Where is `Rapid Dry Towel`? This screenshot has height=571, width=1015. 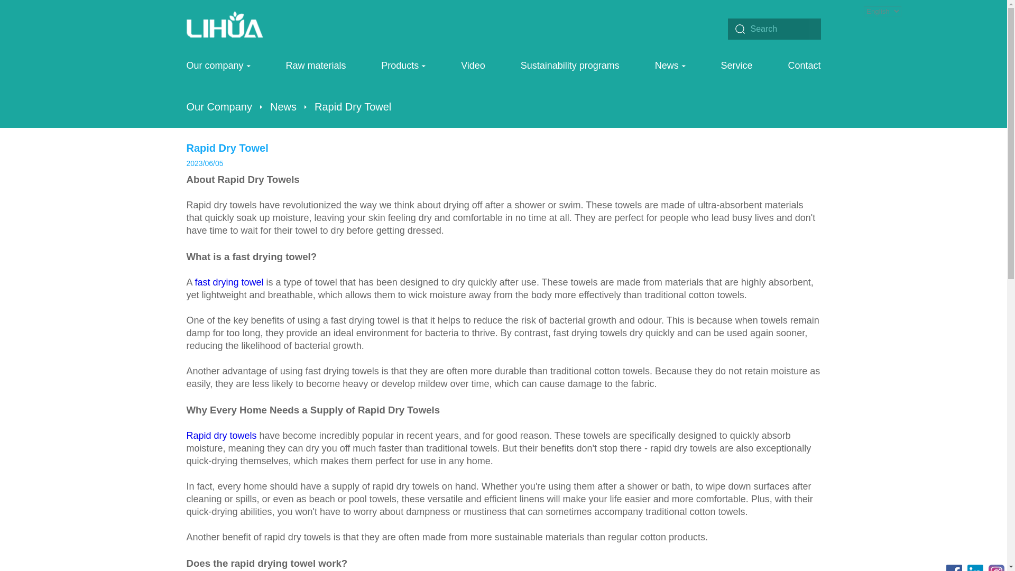
Rapid Dry Towel is located at coordinates (353, 107).